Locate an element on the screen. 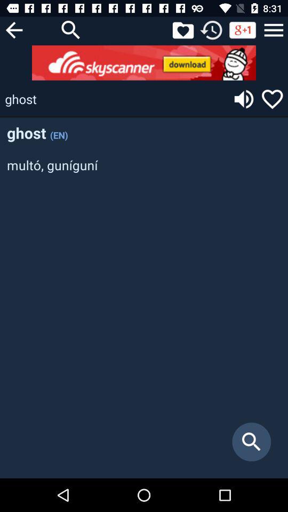 The height and width of the screenshot is (512, 288). open favorites folder is located at coordinates (183, 30).